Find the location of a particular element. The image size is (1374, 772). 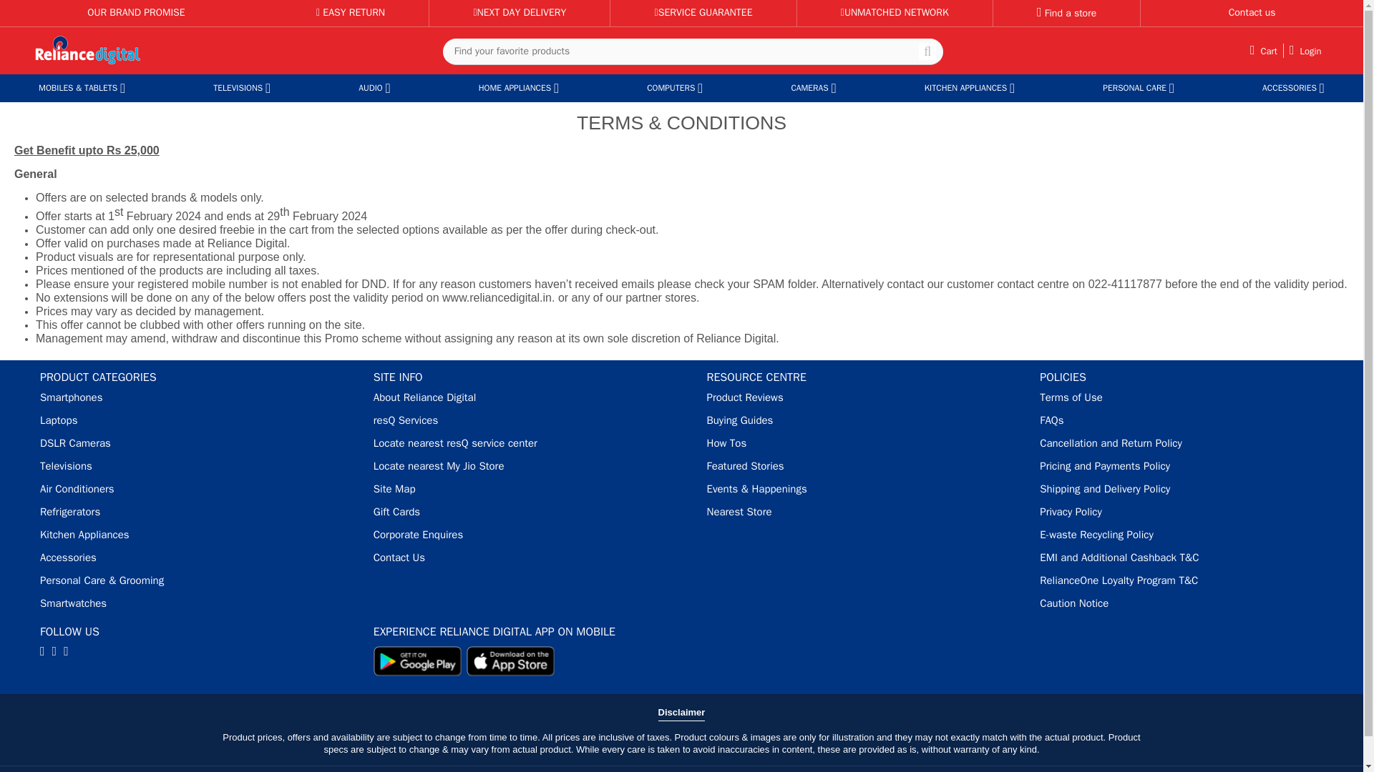

Cart is located at coordinates (1264, 50).